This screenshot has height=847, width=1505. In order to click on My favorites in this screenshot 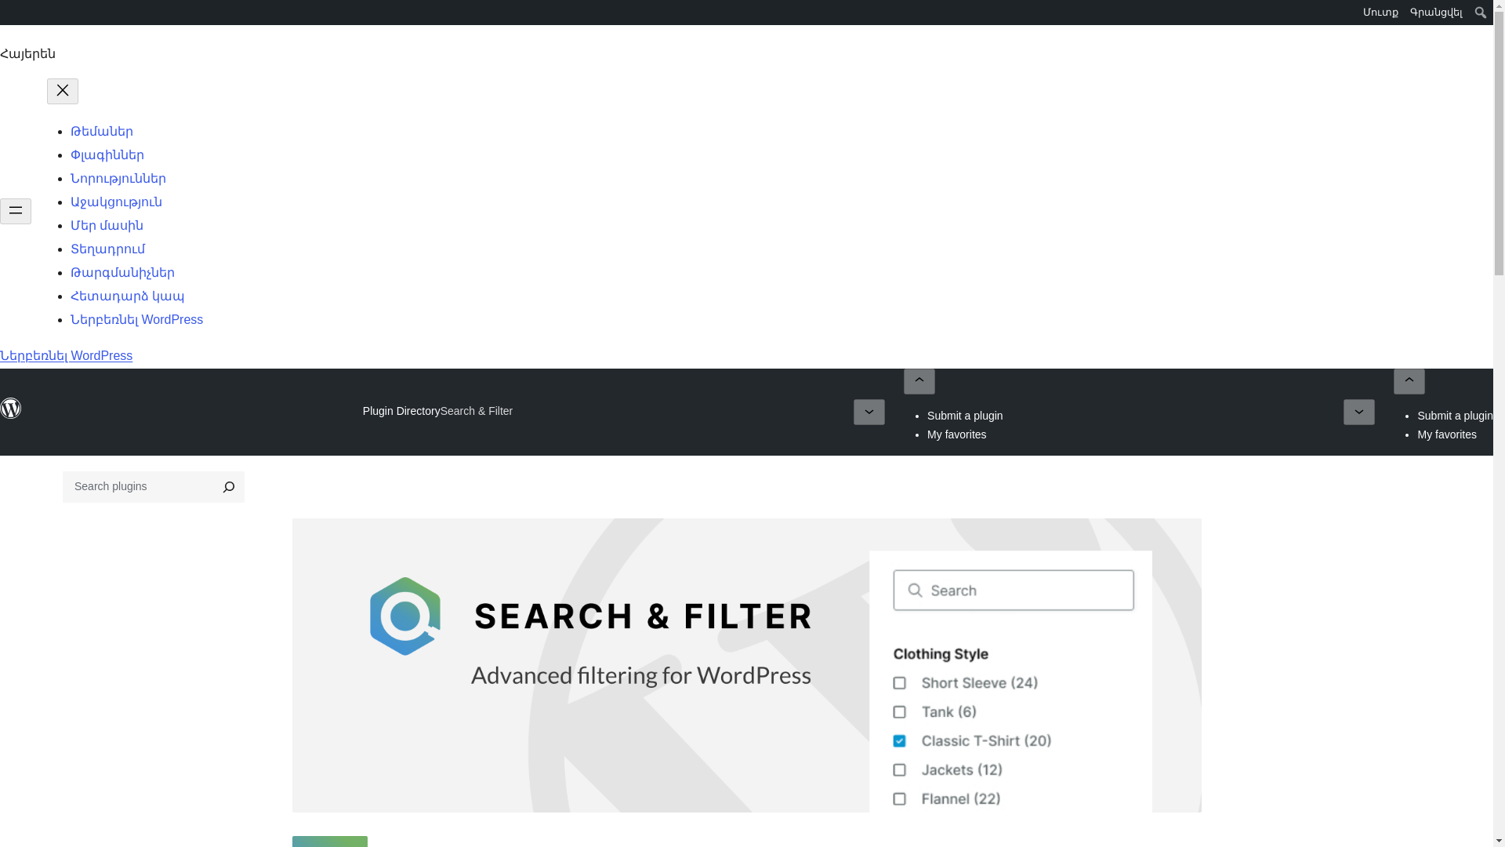, I will do `click(956, 434)`.